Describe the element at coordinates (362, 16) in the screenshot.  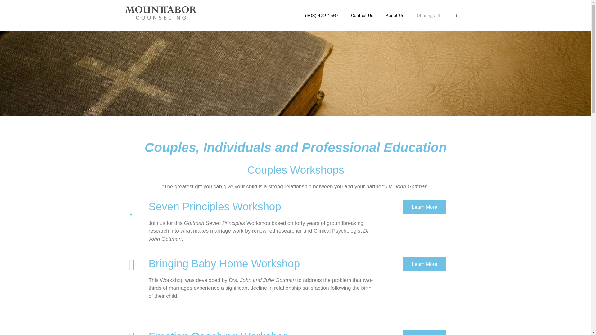
I see `Contact Us` at that location.